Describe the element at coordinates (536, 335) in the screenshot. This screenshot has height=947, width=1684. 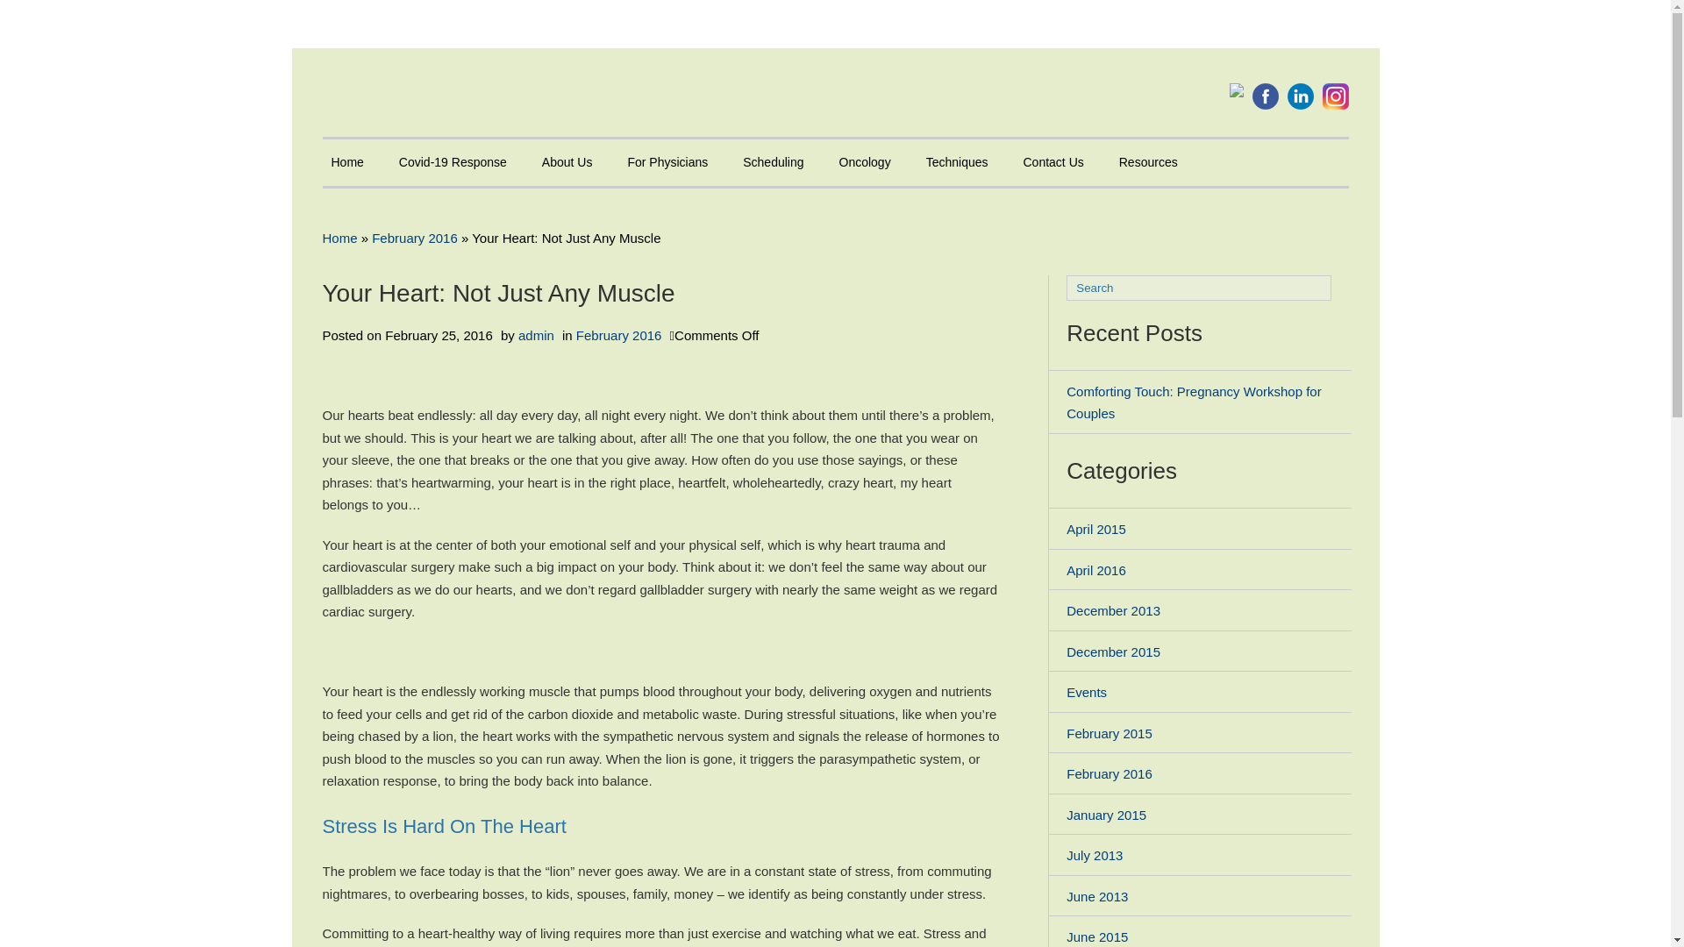
I see `Posts by admin` at that location.